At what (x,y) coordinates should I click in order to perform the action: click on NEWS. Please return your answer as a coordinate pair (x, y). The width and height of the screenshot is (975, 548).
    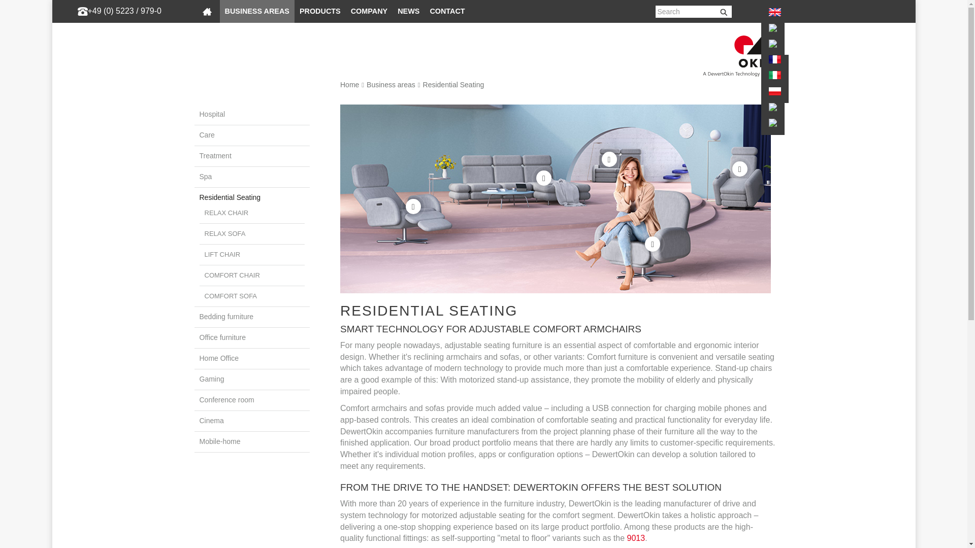
    Looking at the image, I should click on (408, 11).